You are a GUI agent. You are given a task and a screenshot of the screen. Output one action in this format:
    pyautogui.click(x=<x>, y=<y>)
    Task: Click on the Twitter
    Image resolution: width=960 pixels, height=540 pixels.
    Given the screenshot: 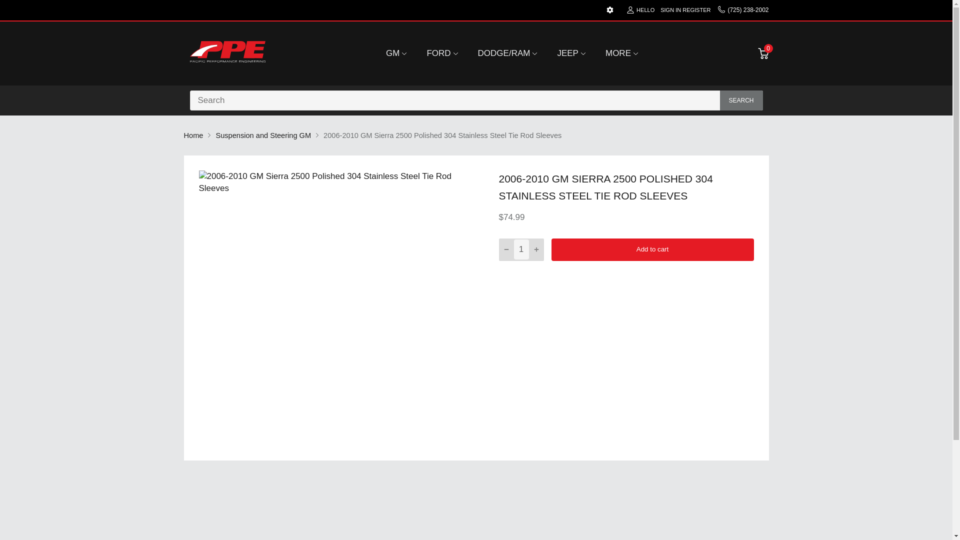 What is the action you would take?
    pyautogui.click(x=564, y=294)
    